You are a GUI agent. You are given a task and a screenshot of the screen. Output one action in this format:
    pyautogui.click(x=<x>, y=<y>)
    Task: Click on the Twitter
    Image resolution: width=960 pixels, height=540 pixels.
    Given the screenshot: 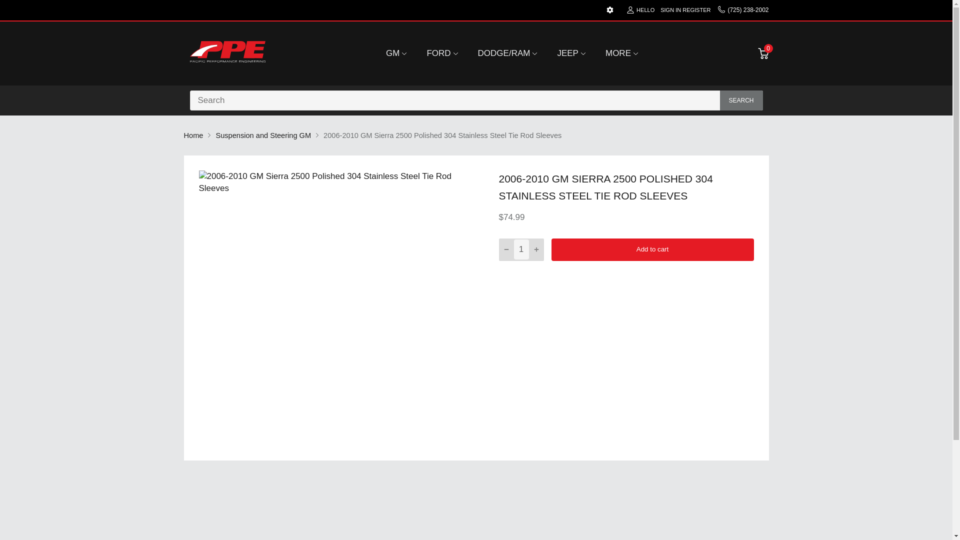 What is the action you would take?
    pyautogui.click(x=564, y=294)
    